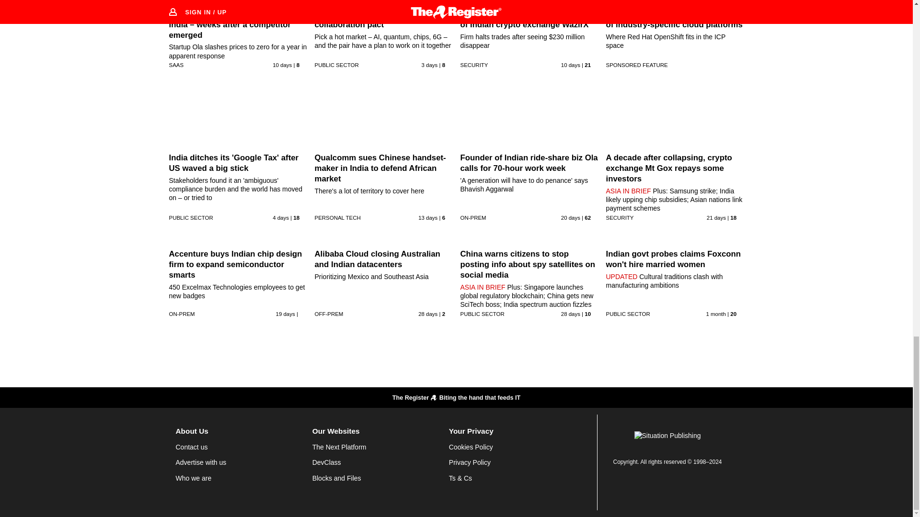 The image size is (920, 517). What do you see at coordinates (428, 218) in the screenshot?
I see `16 Jul 2024 7:31` at bounding box center [428, 218].